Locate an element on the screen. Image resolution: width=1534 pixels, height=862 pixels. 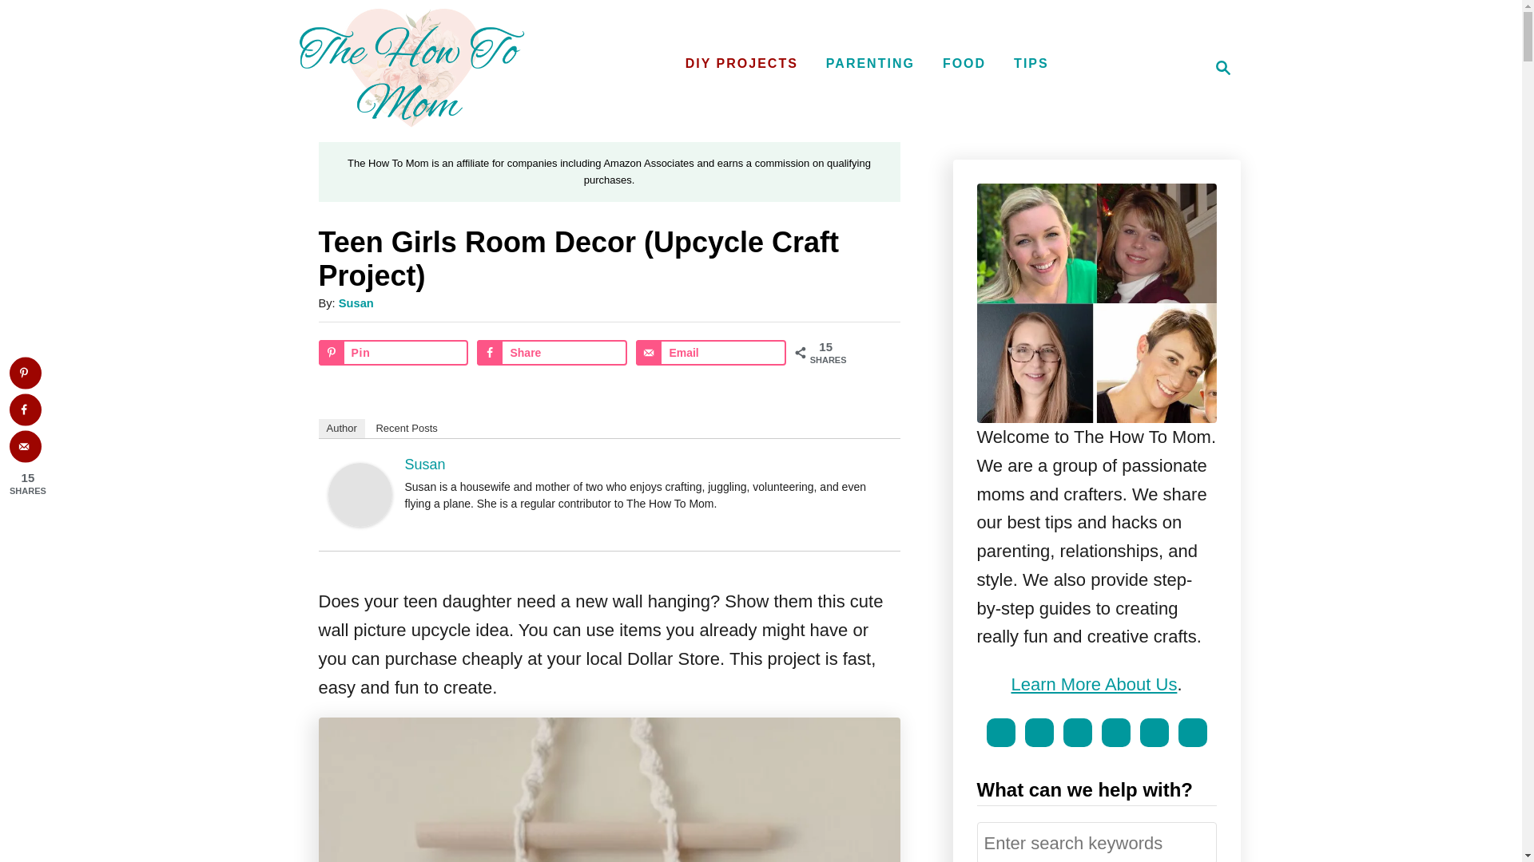
PARENTING is located at coordinates (25, 374).